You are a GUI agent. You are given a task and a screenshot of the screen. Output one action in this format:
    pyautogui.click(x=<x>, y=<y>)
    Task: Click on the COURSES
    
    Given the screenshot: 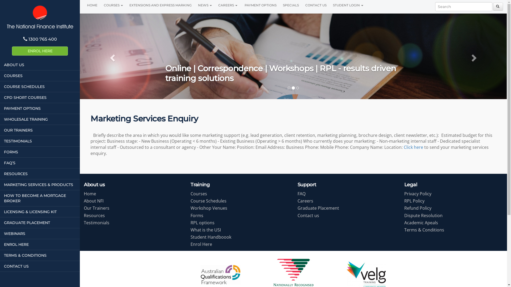 What is the action you would take?
    pyautogui.click(x=40, y=76)
    